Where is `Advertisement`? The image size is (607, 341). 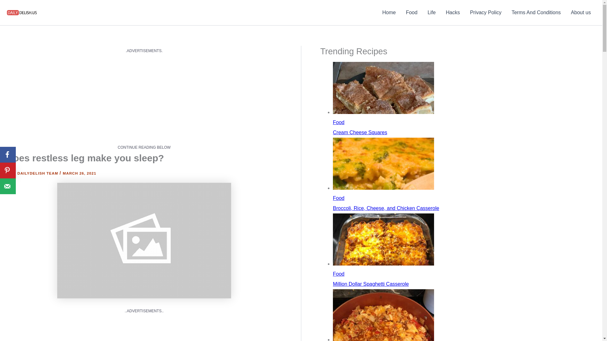 Advertisement is located at coordinates (144, 99).